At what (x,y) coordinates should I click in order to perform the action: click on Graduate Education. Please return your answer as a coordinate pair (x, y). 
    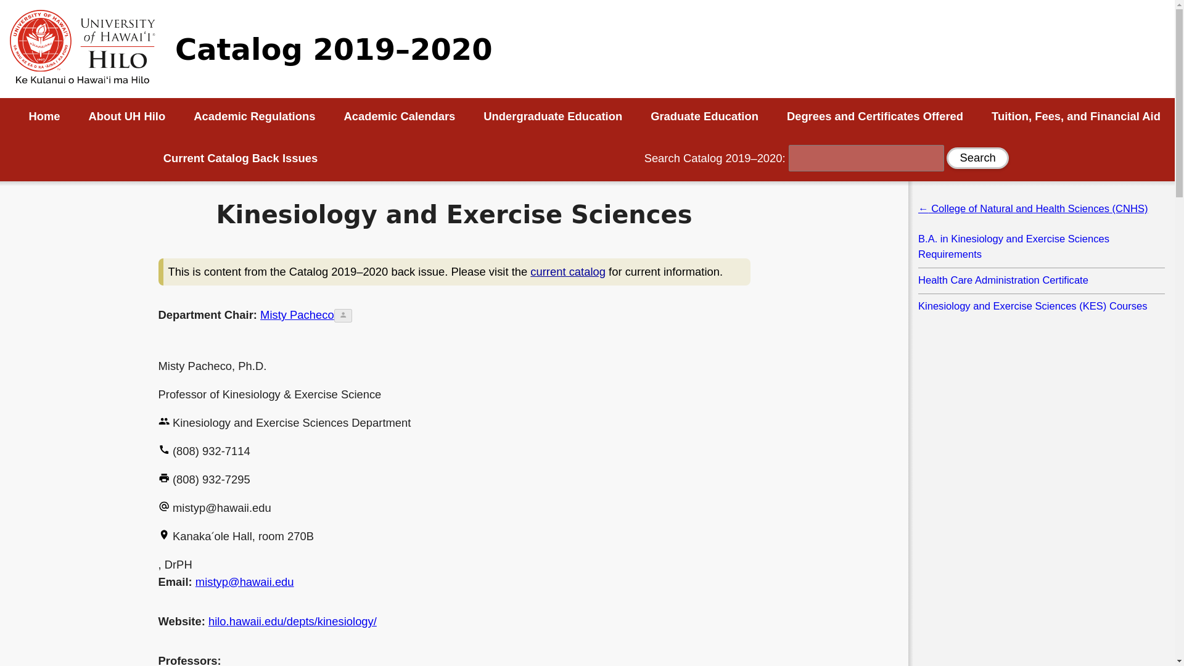
    Looking at the image, I should click on (704, 116).